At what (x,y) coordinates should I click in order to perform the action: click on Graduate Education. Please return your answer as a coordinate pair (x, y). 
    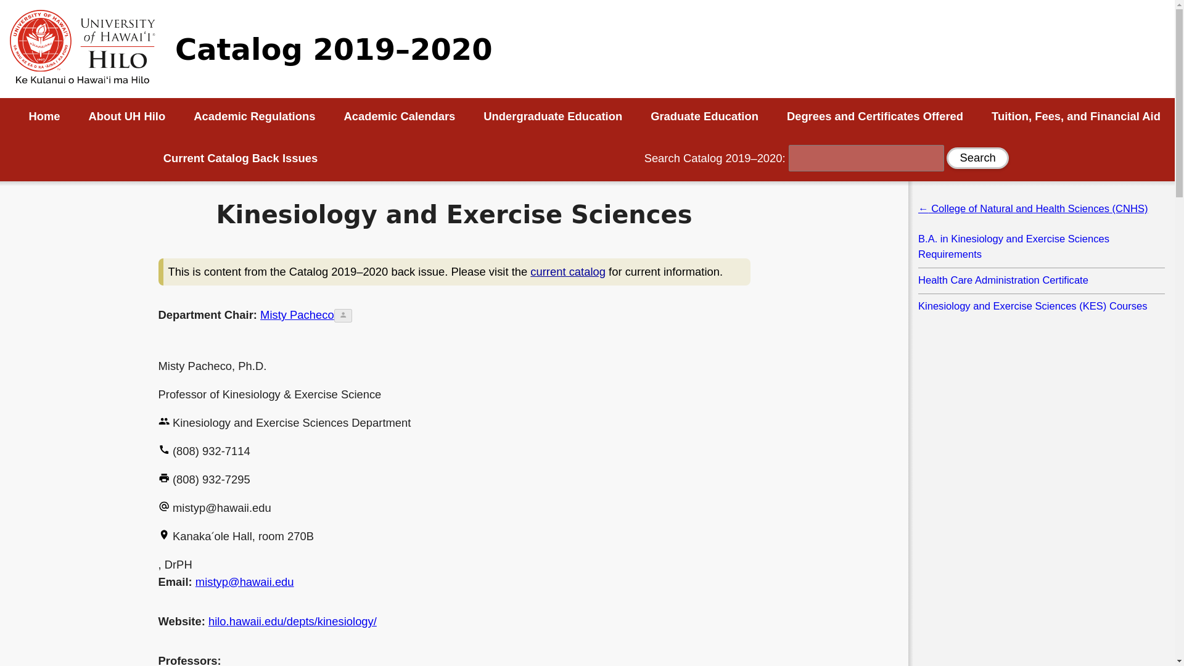
    Looking at the image, I should click on (704, 116).